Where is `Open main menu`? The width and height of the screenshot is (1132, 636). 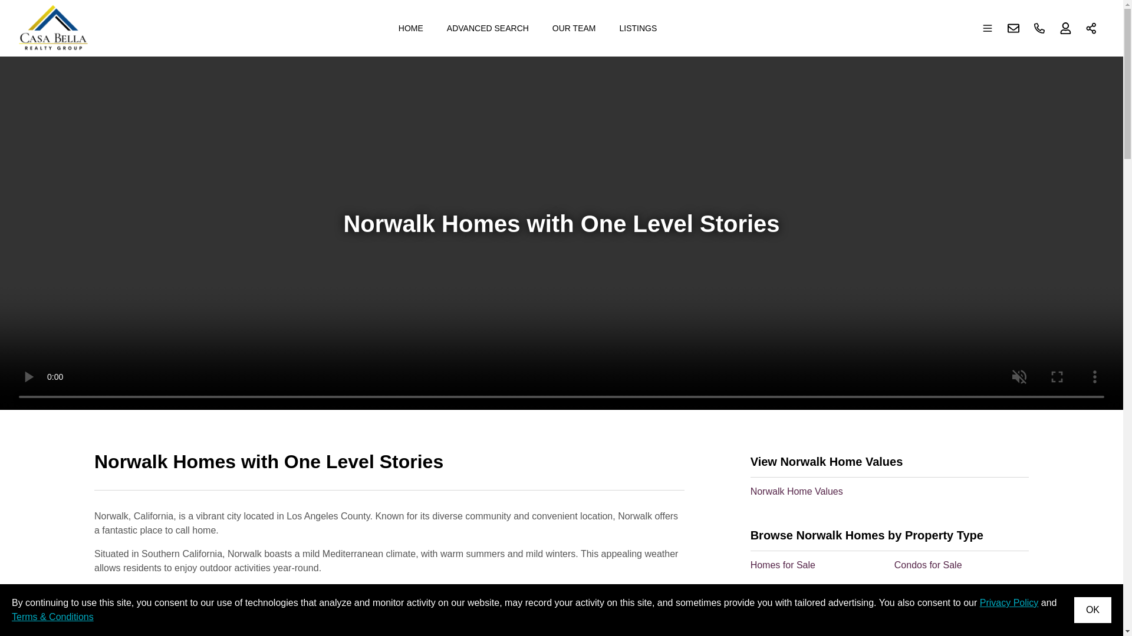
Open main menu is located at coordinates (988, 28).